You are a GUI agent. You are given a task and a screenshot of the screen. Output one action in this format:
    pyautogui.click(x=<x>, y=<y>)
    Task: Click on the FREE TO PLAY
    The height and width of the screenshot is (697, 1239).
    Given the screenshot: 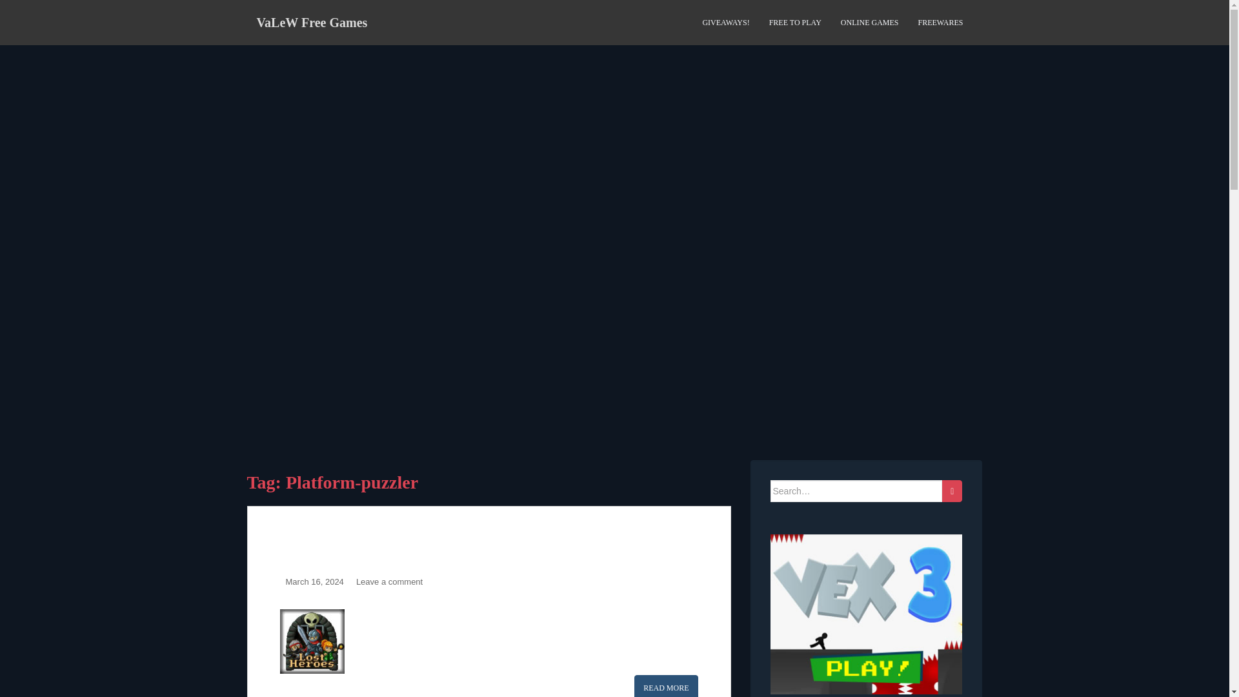 What is the action you would take?
    pyautogui.click(x=795, y=23)
    